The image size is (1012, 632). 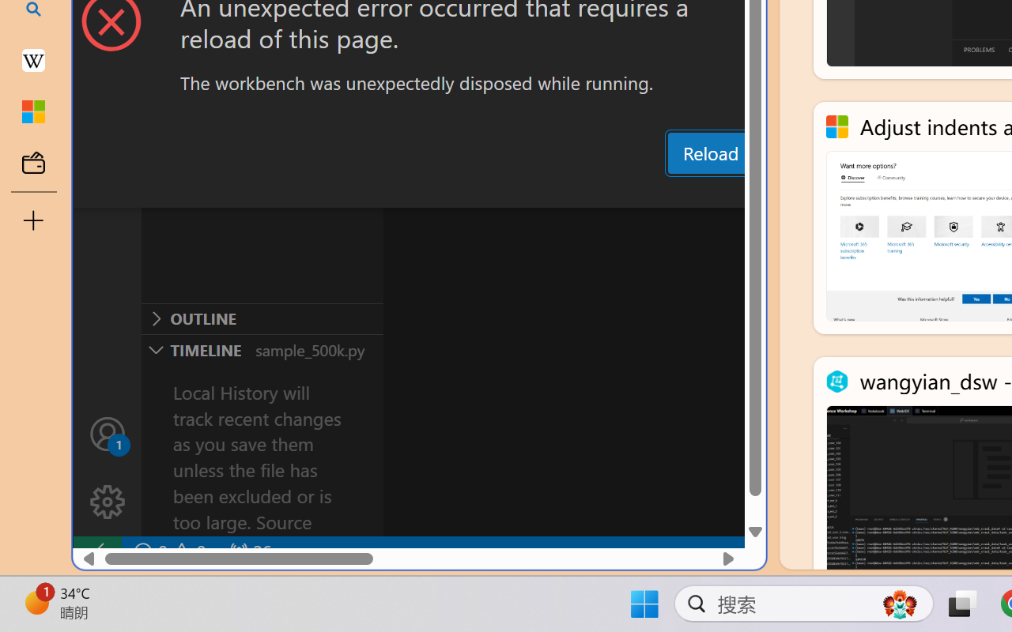 What do you see at coordinates (262, 318) in the screenshot?
I see `Outline Section` at bounding box center [262, 318].